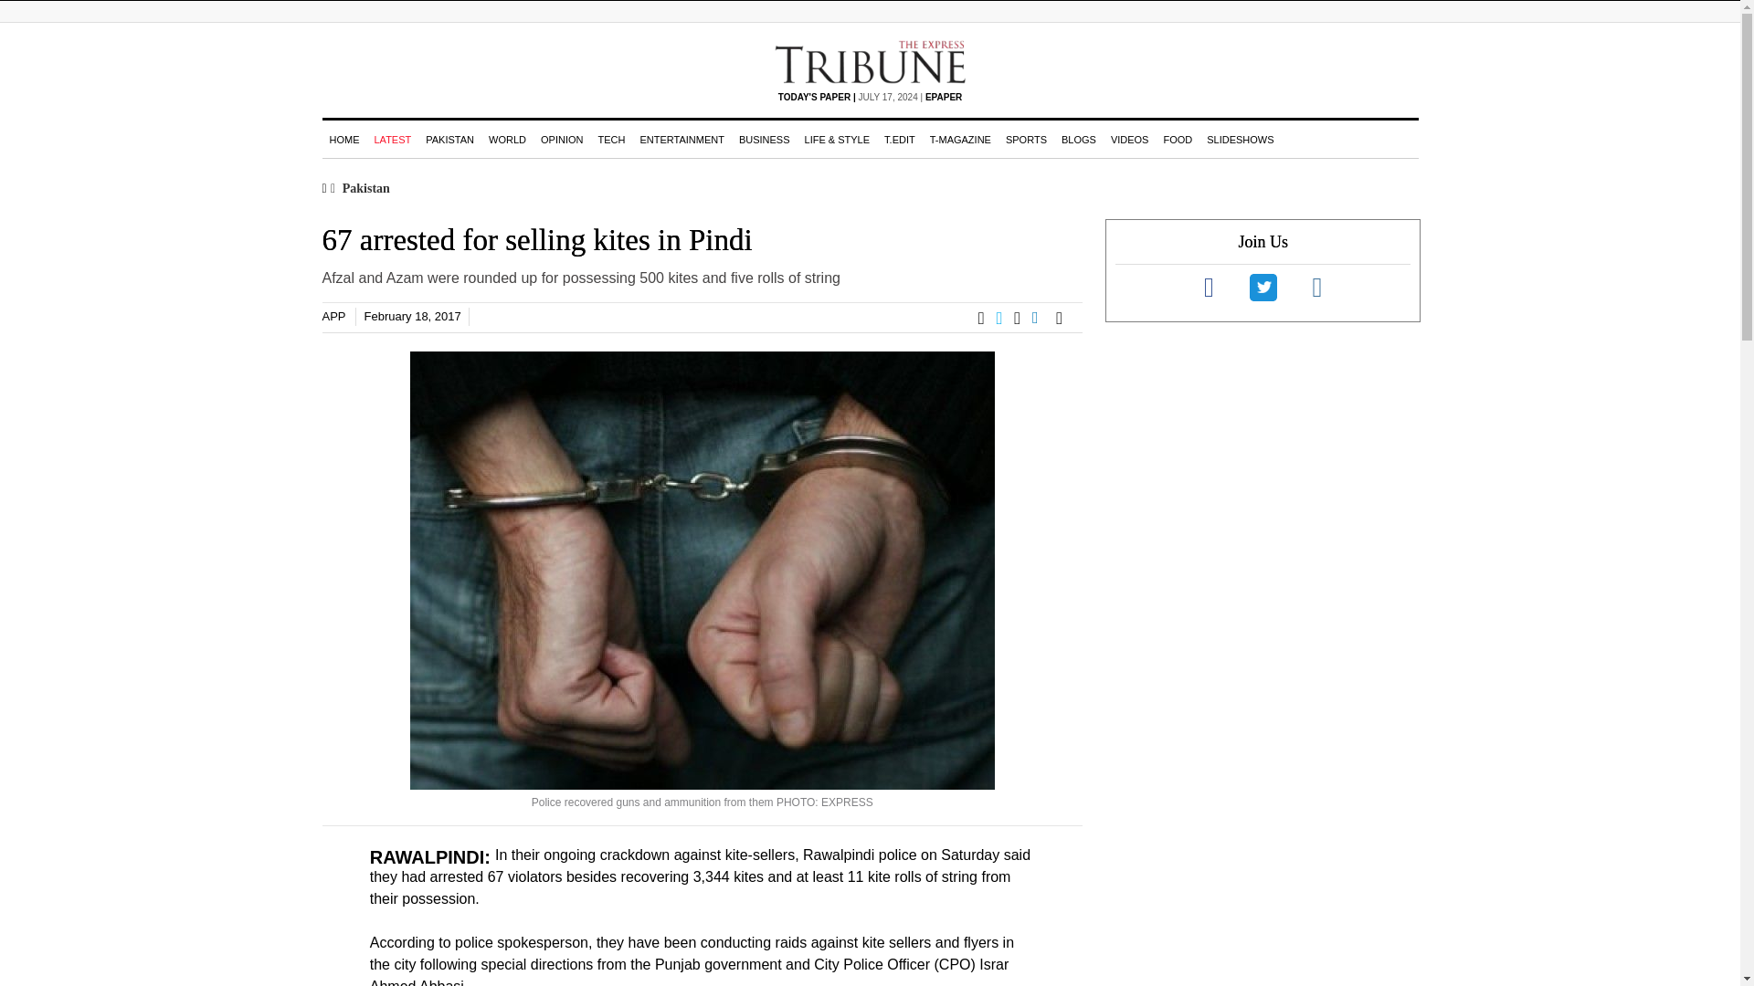  Describe the element at coordinates (343, 138) in the screenshot. I see `HOME` at that location.